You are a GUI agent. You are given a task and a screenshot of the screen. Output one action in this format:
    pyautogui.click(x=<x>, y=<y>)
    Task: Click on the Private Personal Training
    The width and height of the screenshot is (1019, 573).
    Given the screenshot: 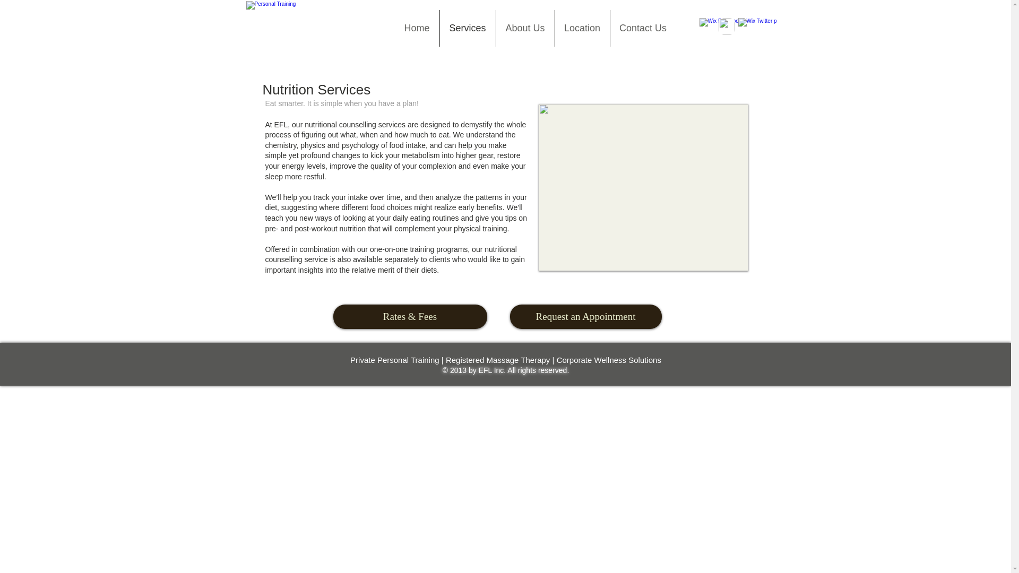 What is the action you would take?
    pyautogui.click(x=395, y=360)
    